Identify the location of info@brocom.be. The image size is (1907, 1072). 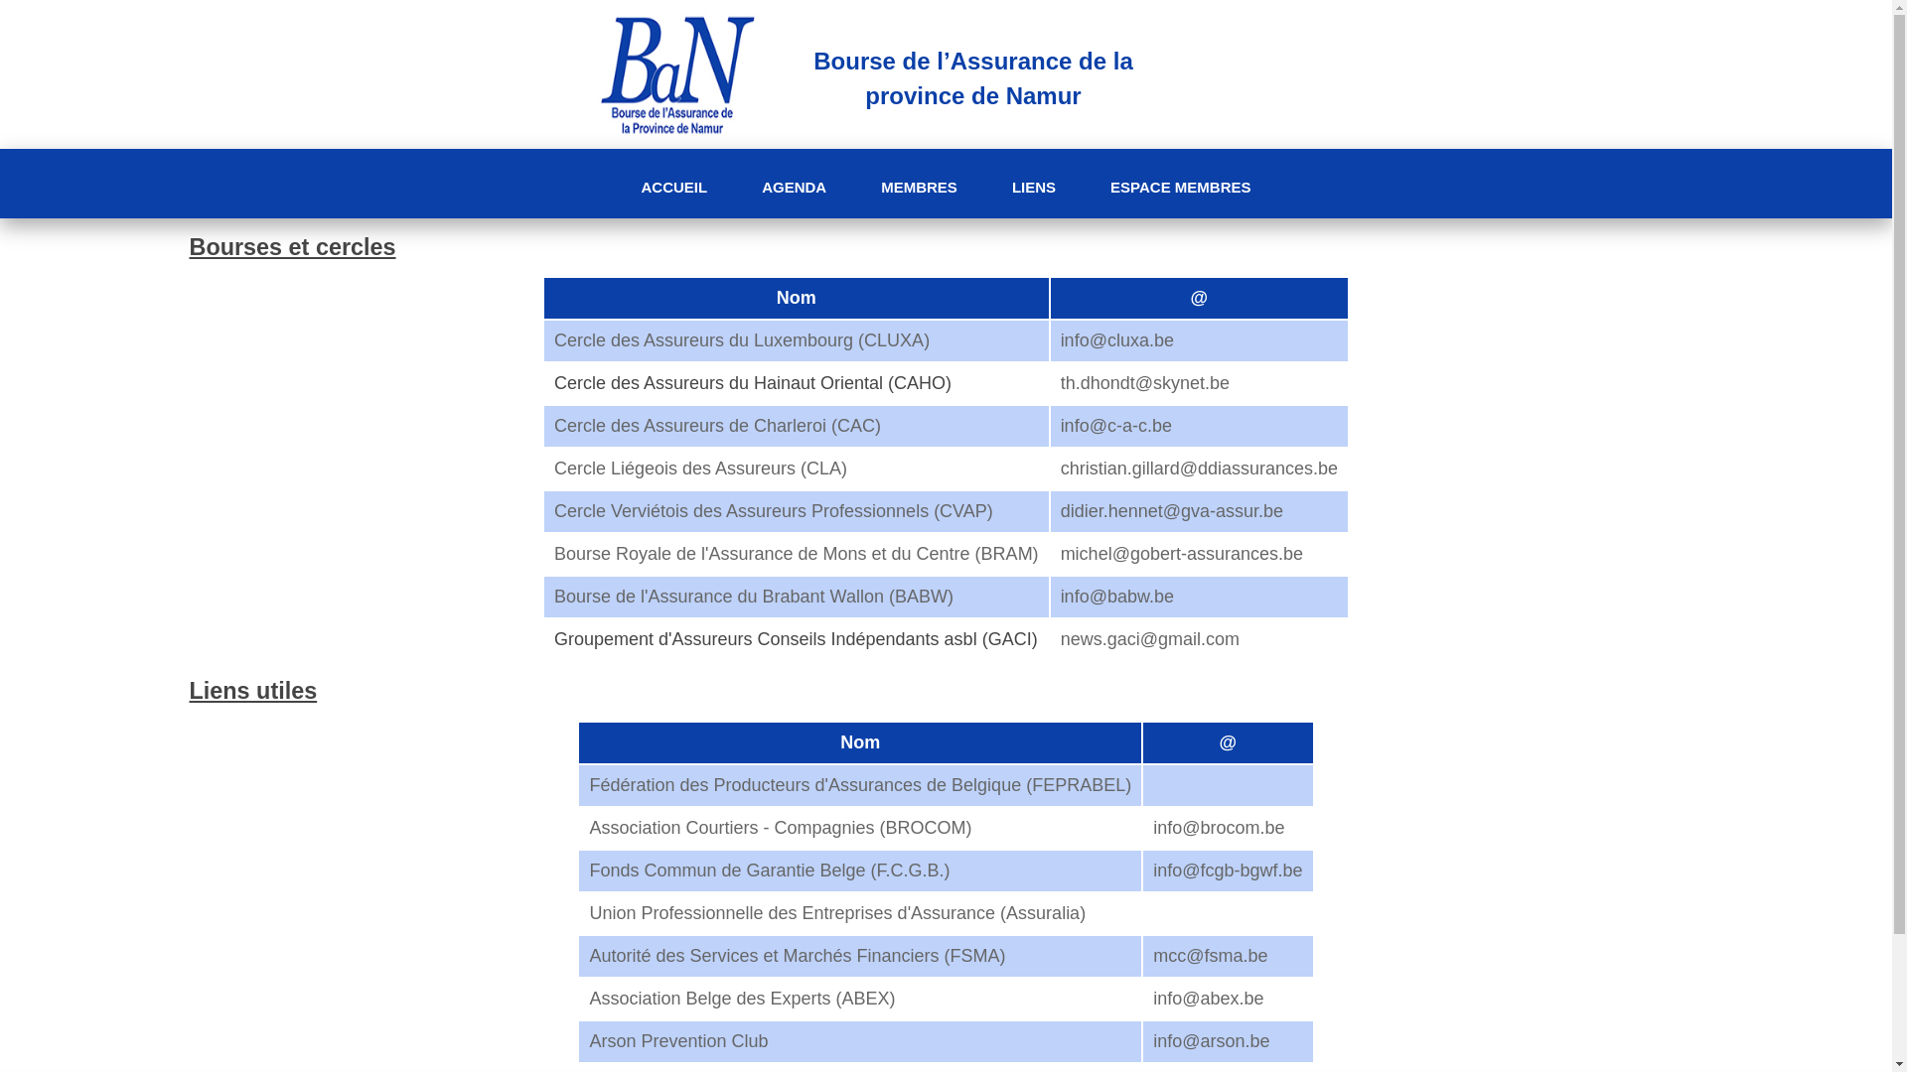
(1219, 828).